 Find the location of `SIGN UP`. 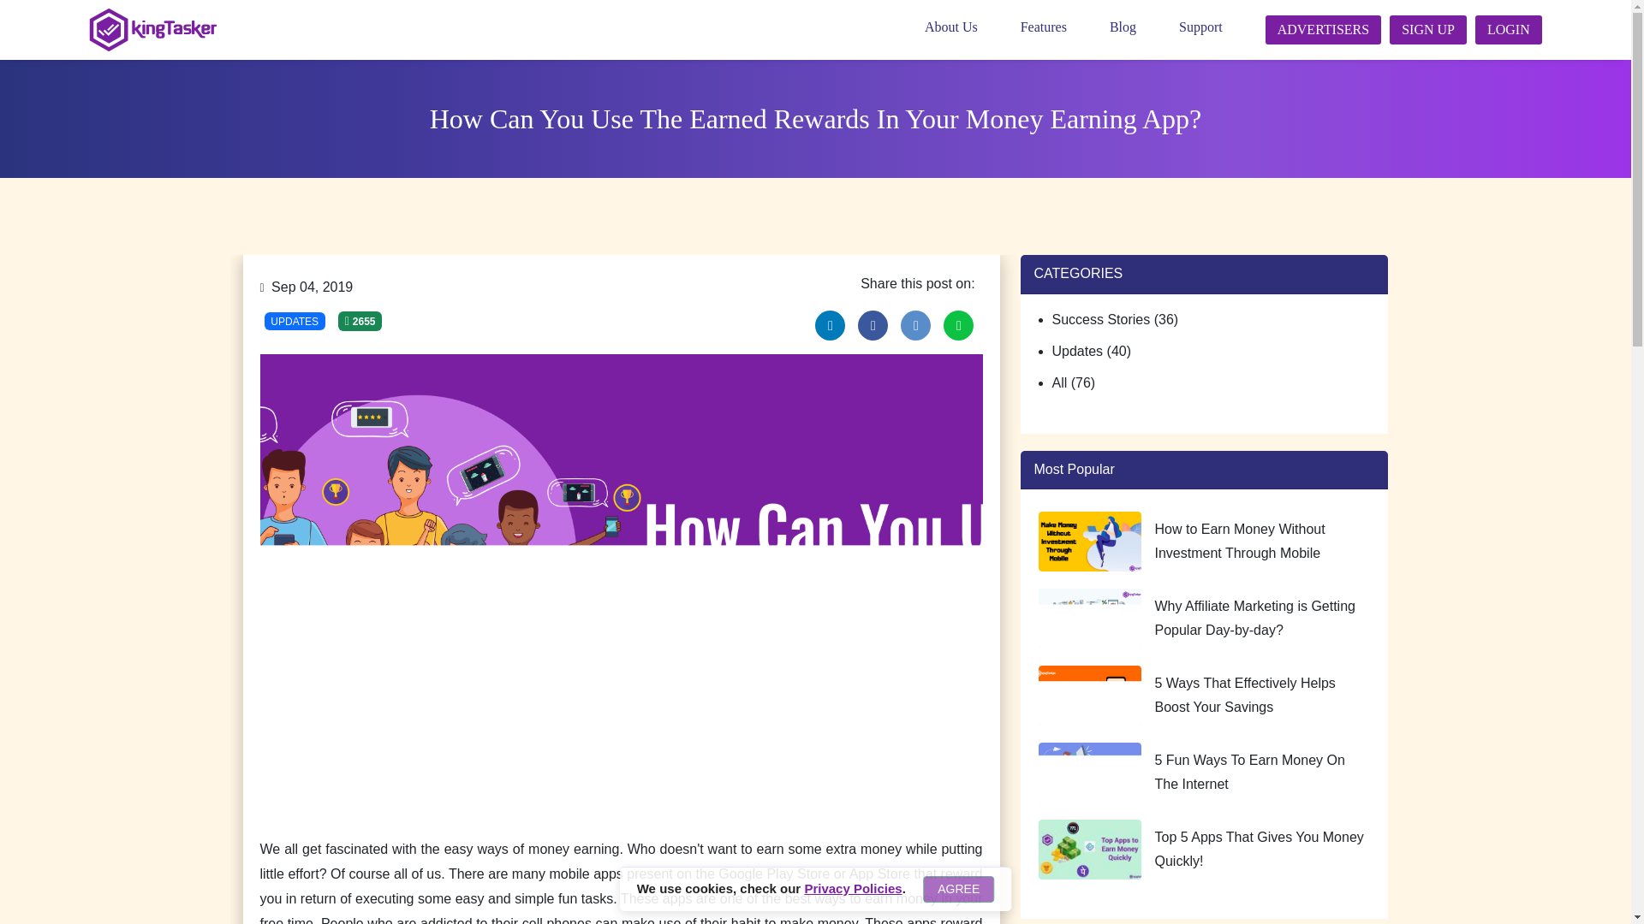

SIGN UP is located at coordinates (1427, 30).